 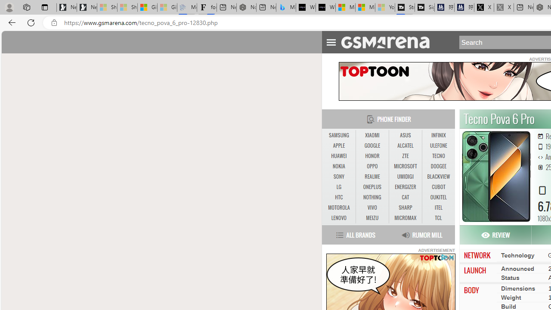 What do you see at coordinates (510, 277) in the screenshot?
I see `Status` at bounding box center [510, 277].